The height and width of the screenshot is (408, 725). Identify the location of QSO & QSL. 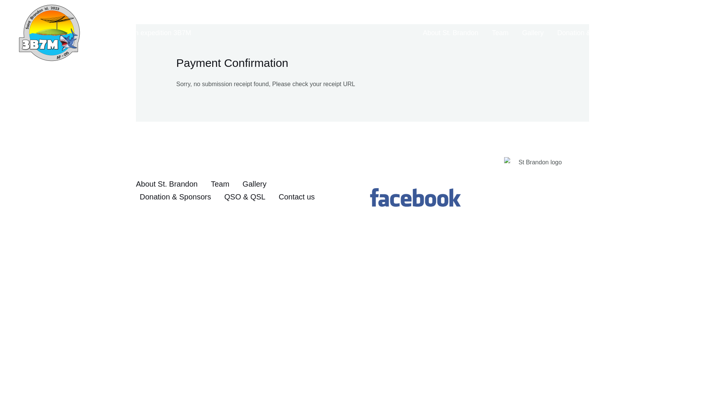
(248, 197).